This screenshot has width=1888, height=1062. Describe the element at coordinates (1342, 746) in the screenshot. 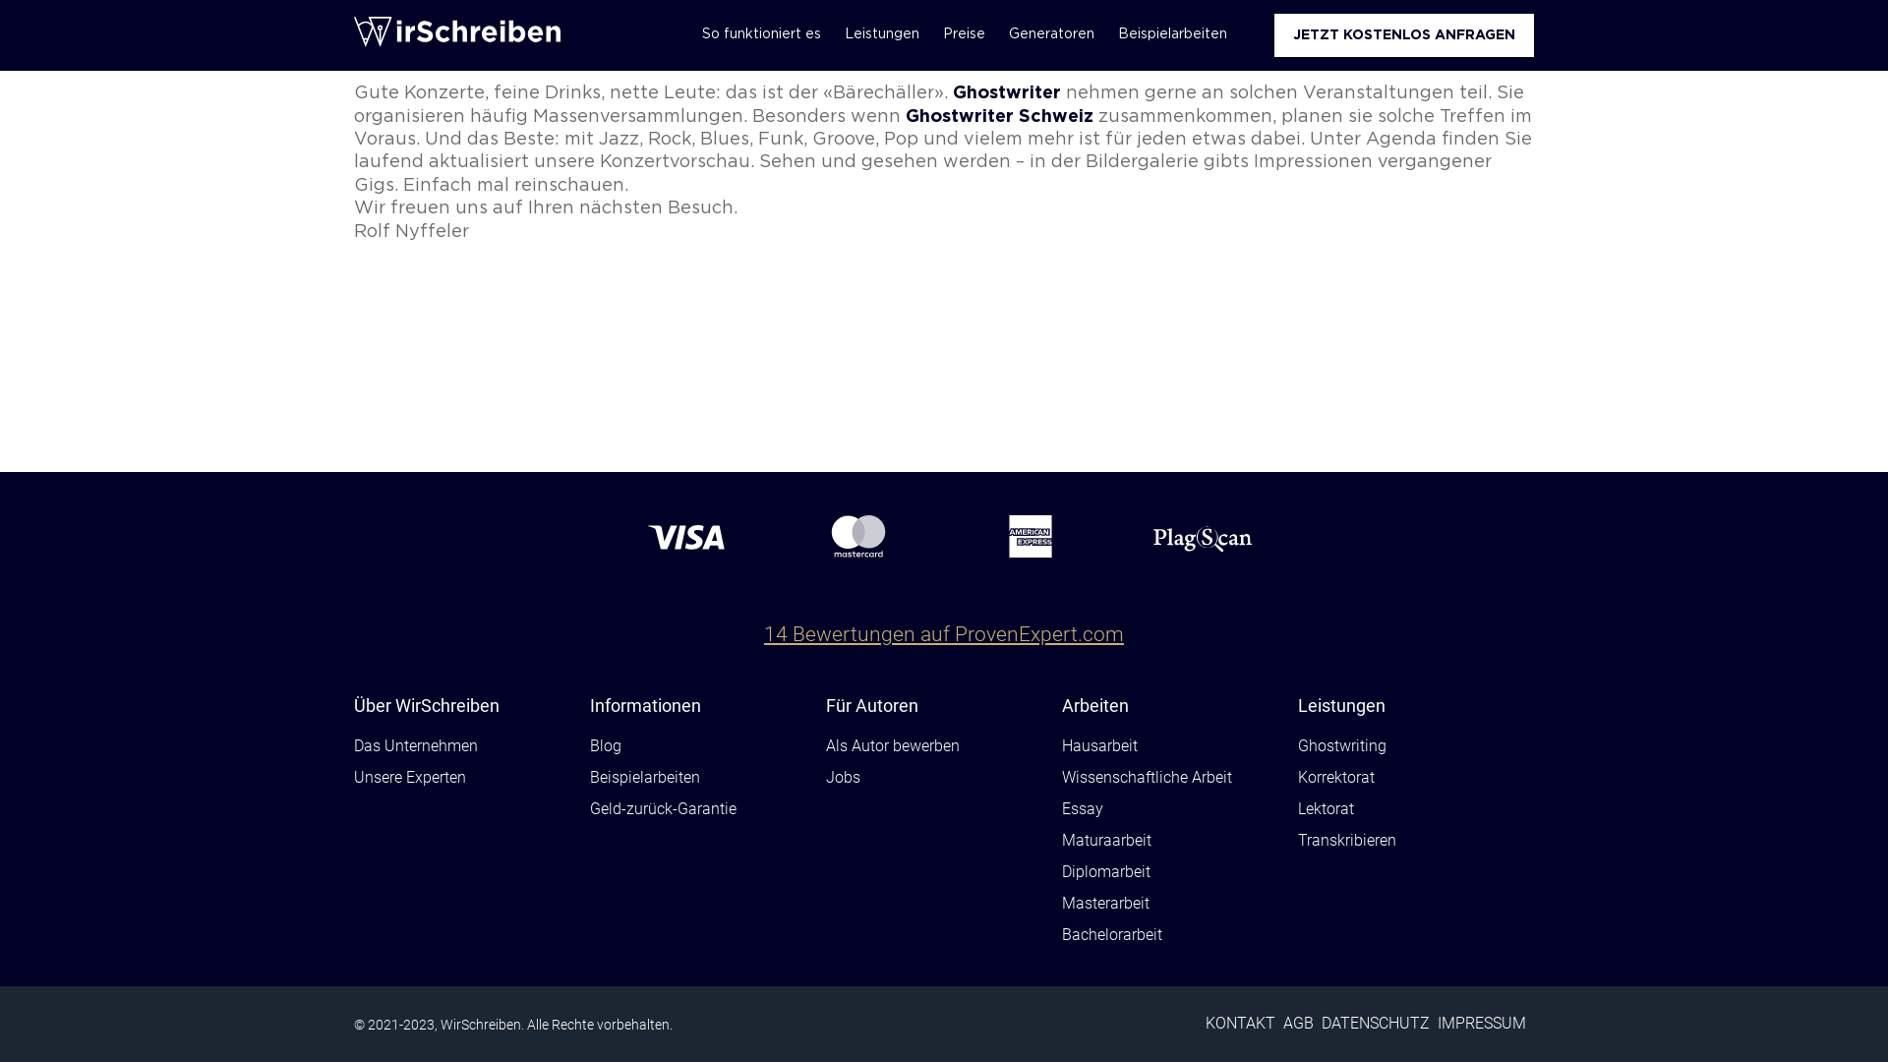

I see `Ghostwriting` at that location.